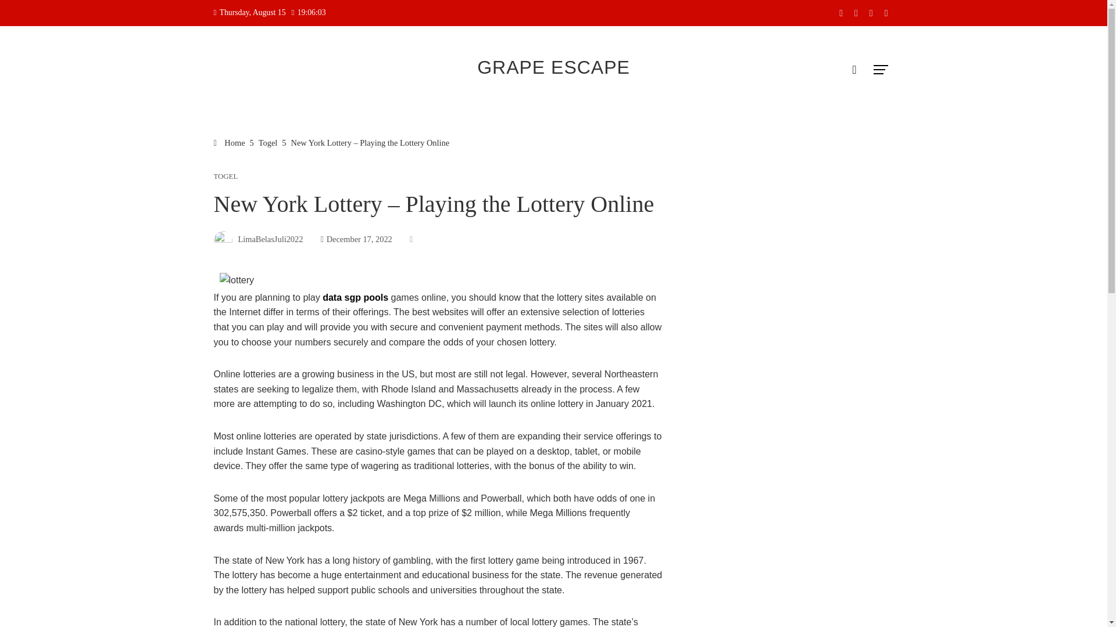 The width and height of the screenshot is (1116, 627). I want to click on data sgp pools, so click(355, 297).